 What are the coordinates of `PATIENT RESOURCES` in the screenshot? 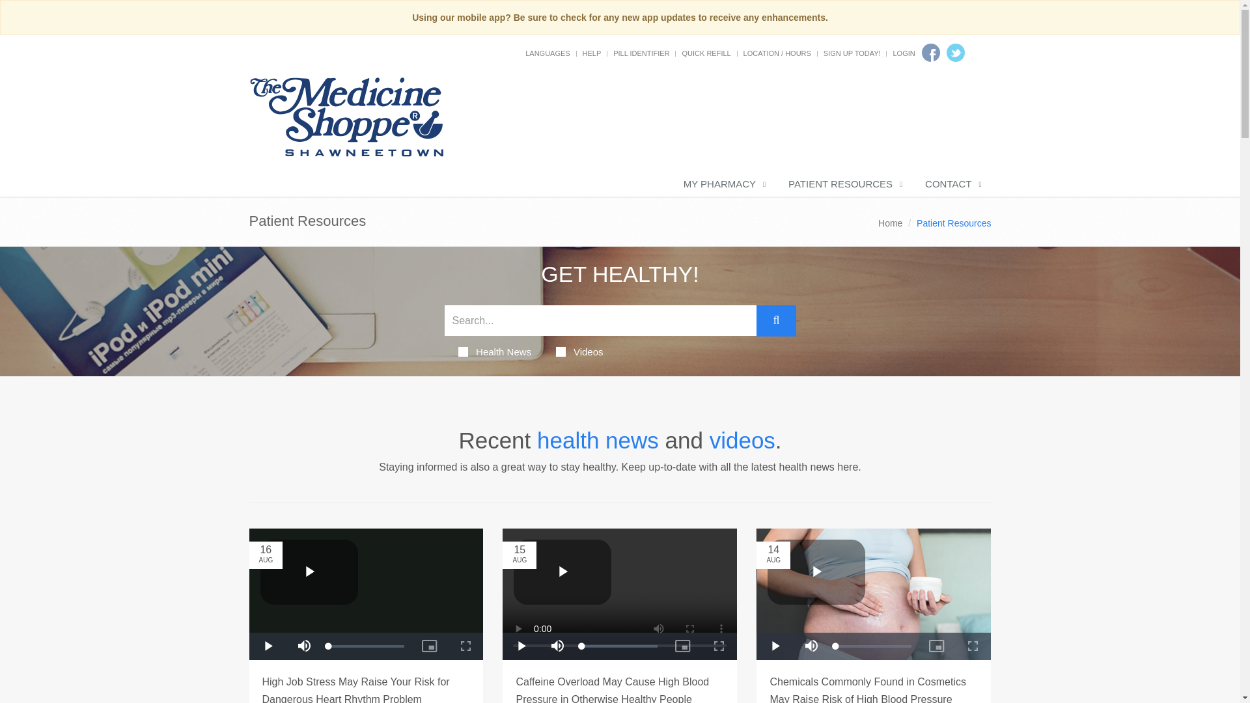 It's located at (844, 184).